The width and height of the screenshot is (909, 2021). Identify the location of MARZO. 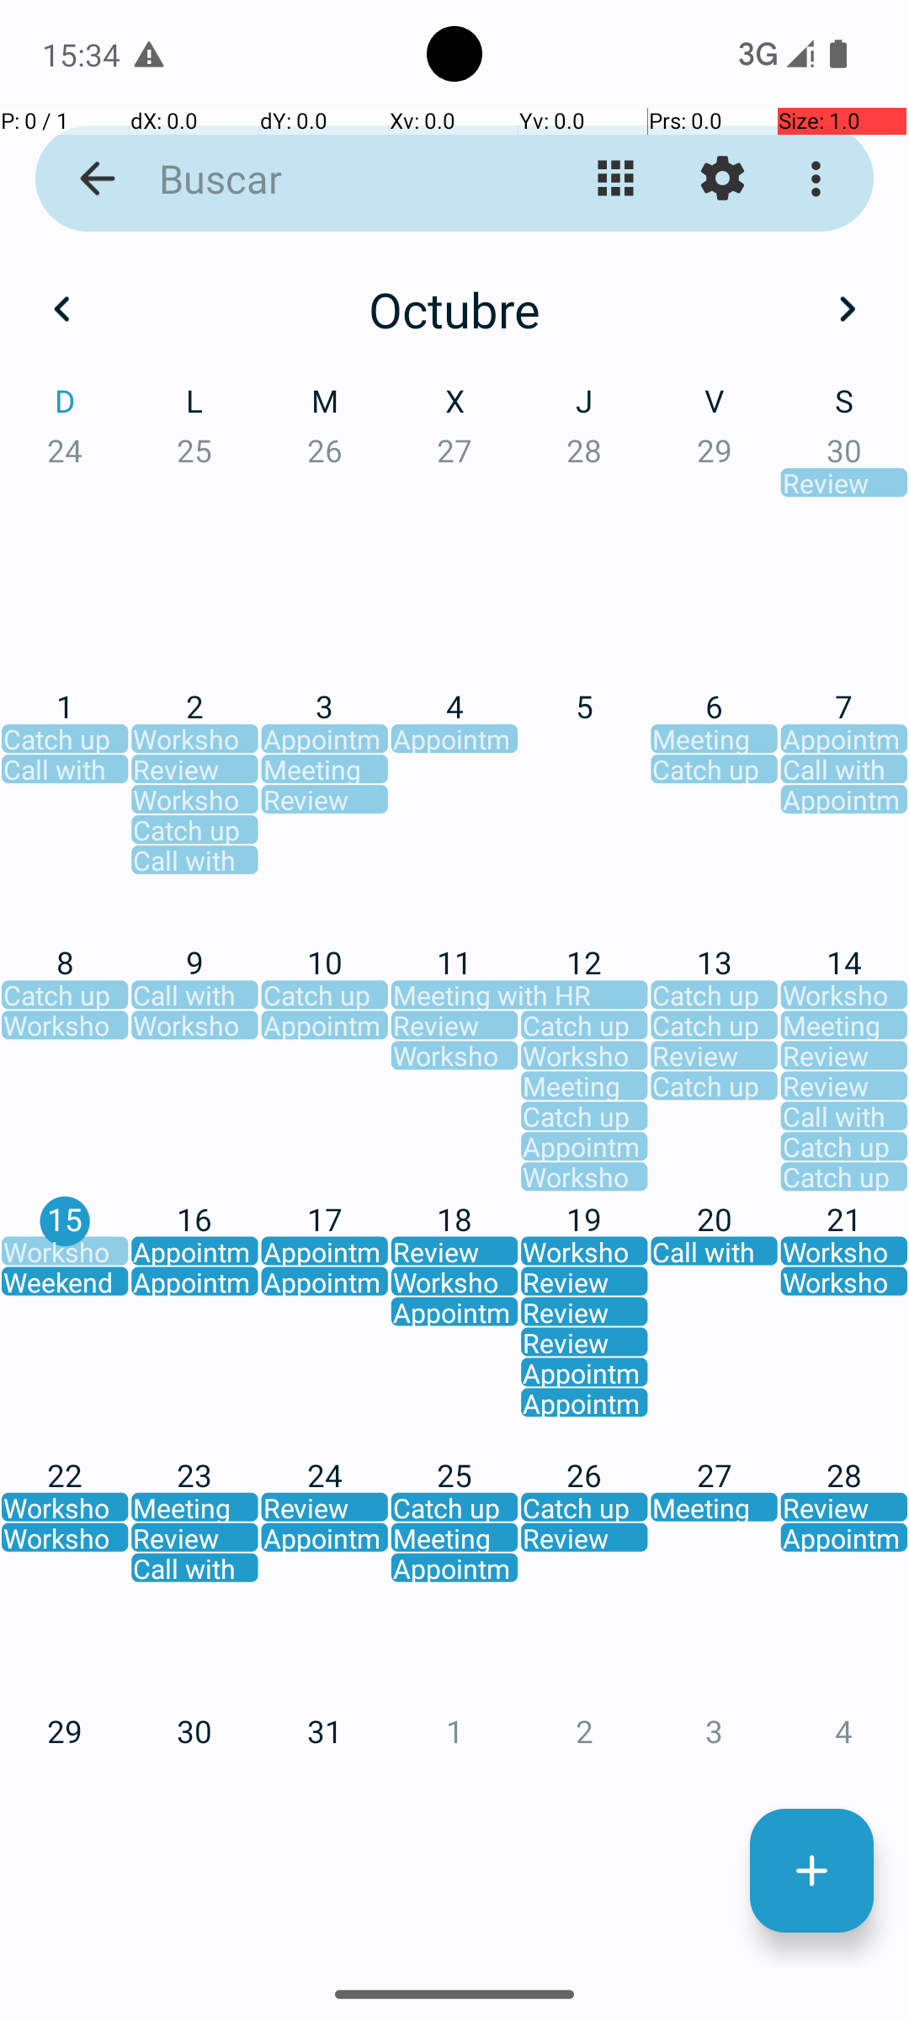
(749, 413).